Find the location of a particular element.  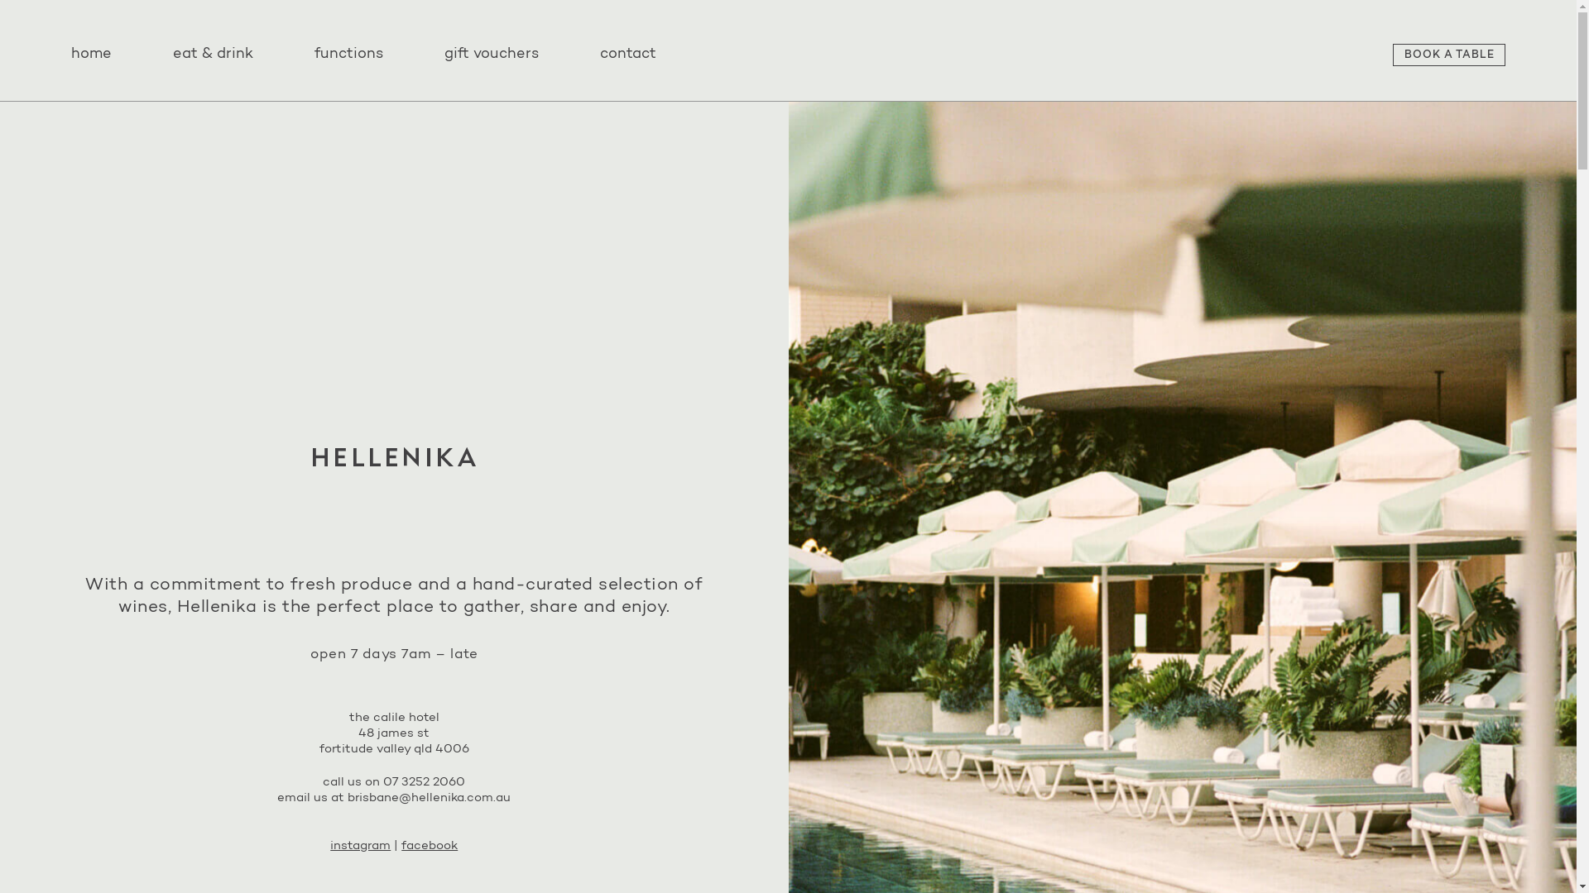

instagram is located at coordinates (361, 847).